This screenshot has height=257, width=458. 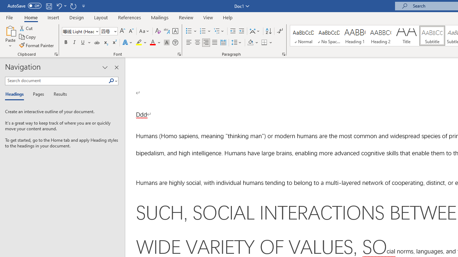 I want to click on Font Color Red, so click(x=152, y=43).